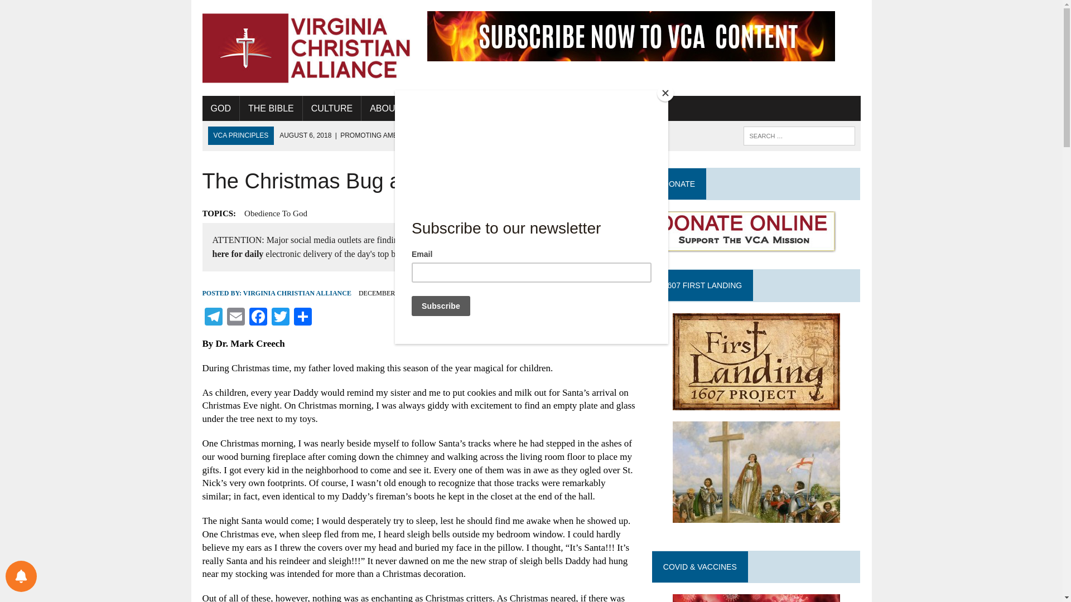  I want to click on MISSION STATEMENT, so click(493, 108).